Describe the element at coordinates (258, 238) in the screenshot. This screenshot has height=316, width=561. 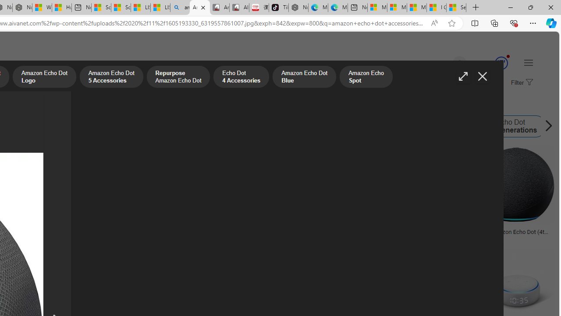
I see `pngkey.com` at that location.